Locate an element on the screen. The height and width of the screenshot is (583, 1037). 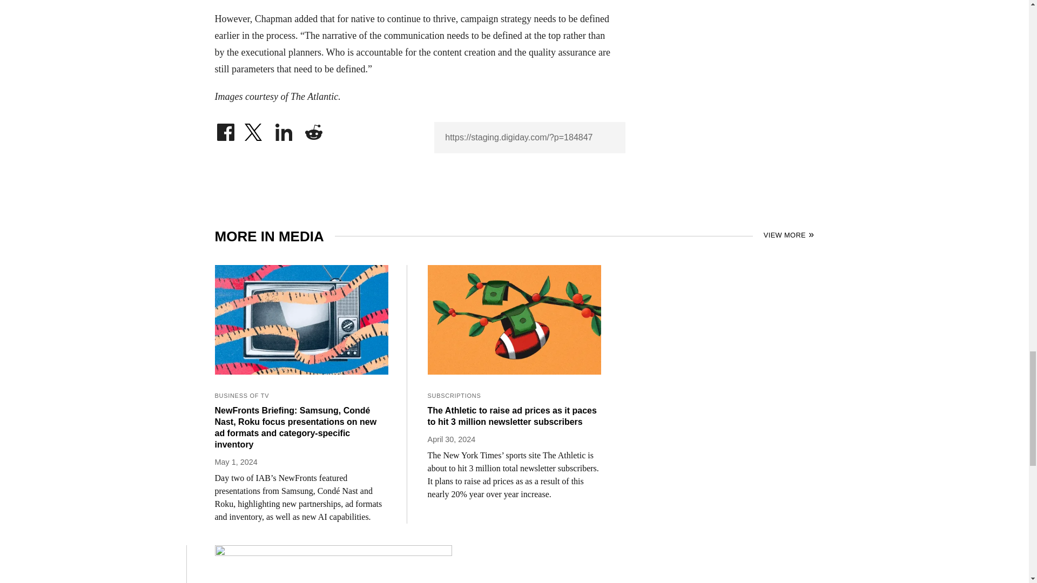
Share on Reddit is located at coordinates (313, 130).